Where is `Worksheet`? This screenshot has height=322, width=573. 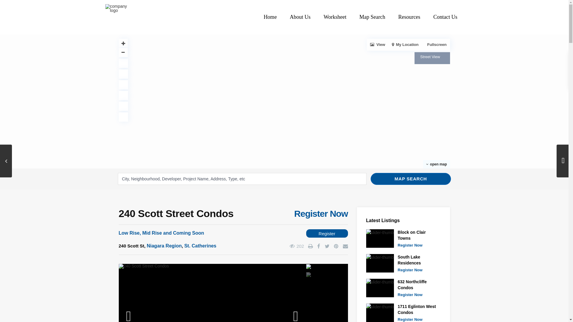
Worksheet is located at coordinates (335, 17).